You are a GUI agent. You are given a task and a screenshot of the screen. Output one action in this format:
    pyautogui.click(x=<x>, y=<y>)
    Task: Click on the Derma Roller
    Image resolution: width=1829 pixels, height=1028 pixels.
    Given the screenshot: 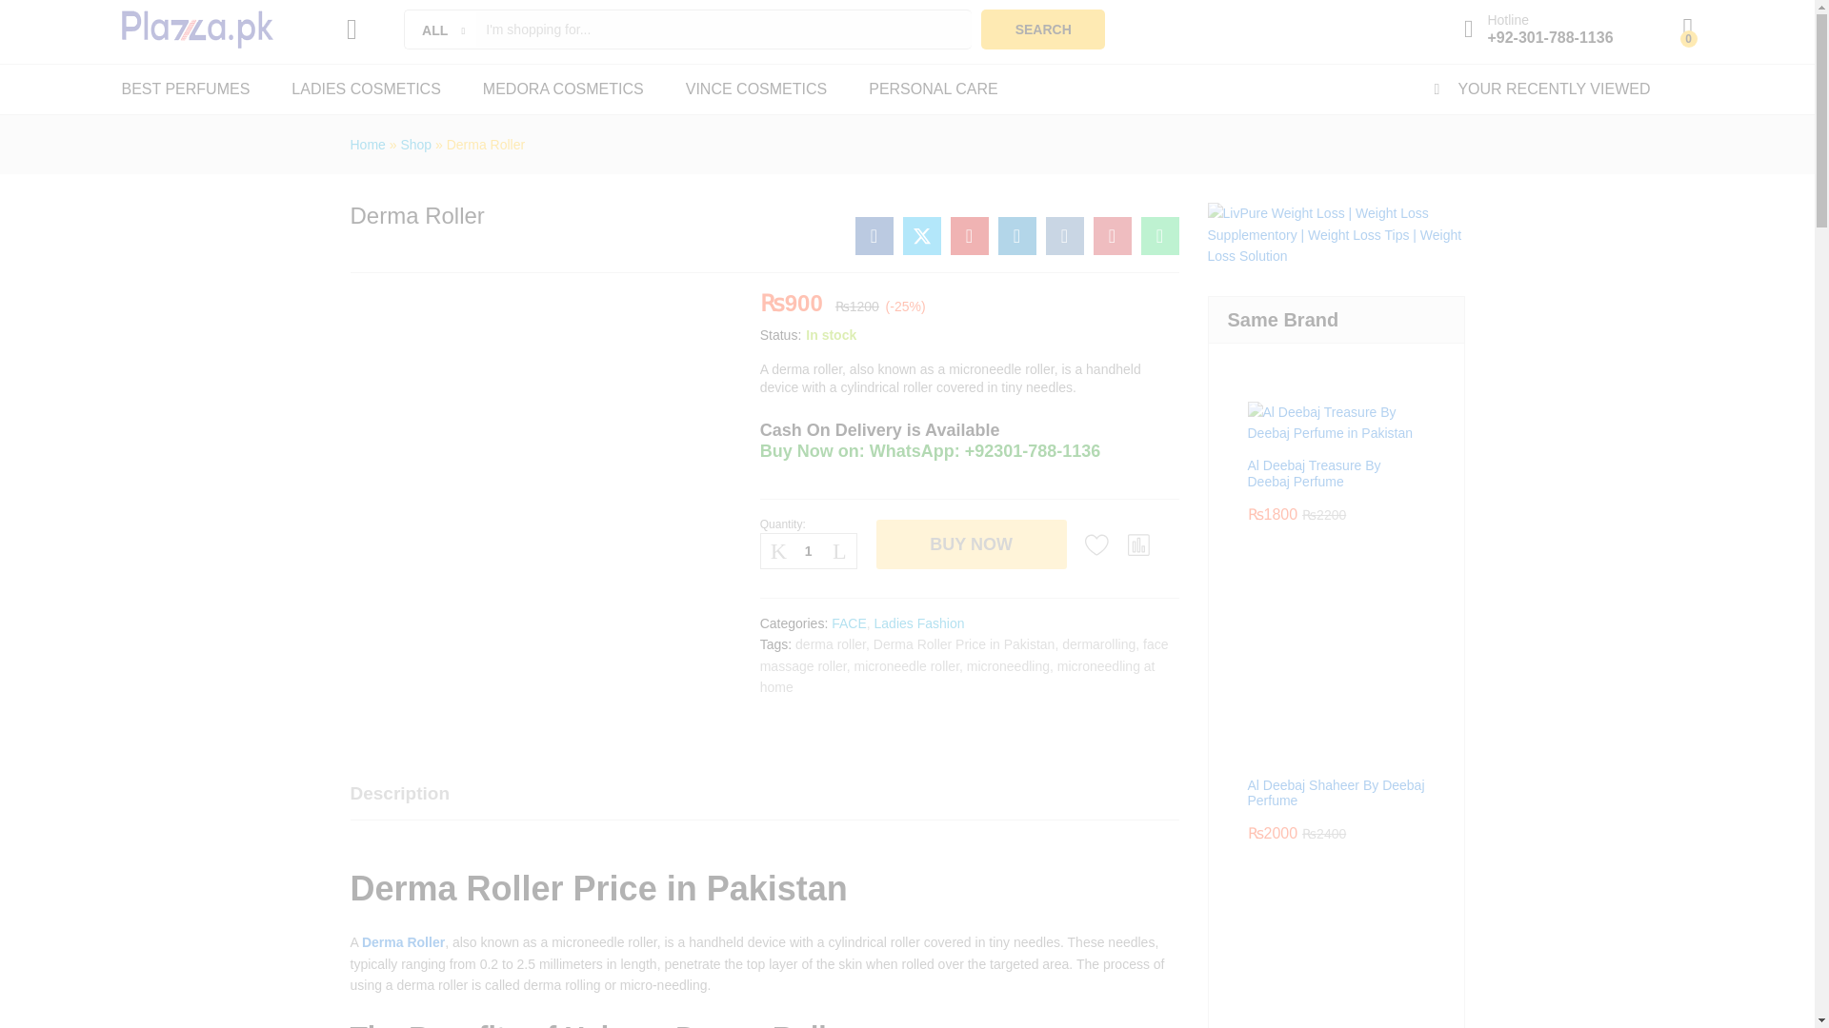 What is the action you would take?
    pyautogui.click(x=1160, y=235)
    